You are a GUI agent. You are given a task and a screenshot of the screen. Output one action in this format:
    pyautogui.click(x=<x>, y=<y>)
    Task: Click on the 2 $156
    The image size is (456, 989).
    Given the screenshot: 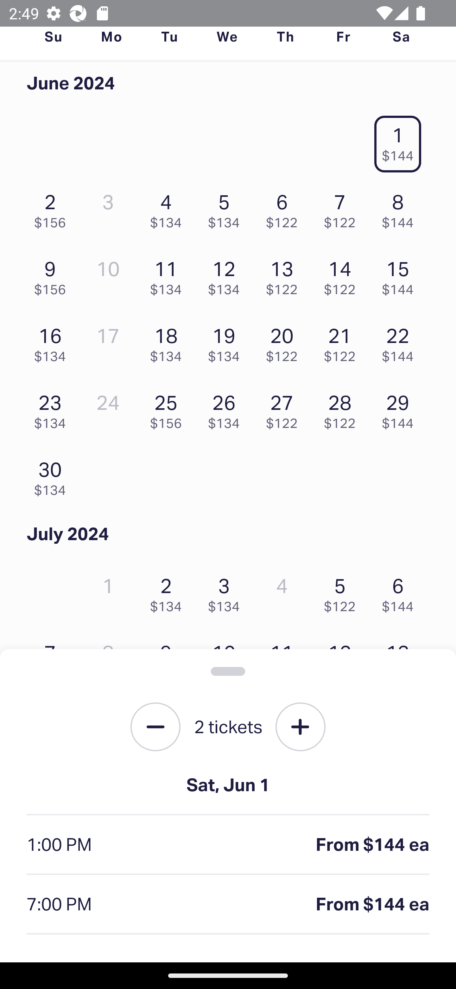 What is the action you would take?
    pyautogui.click(x=53, y=208)
    